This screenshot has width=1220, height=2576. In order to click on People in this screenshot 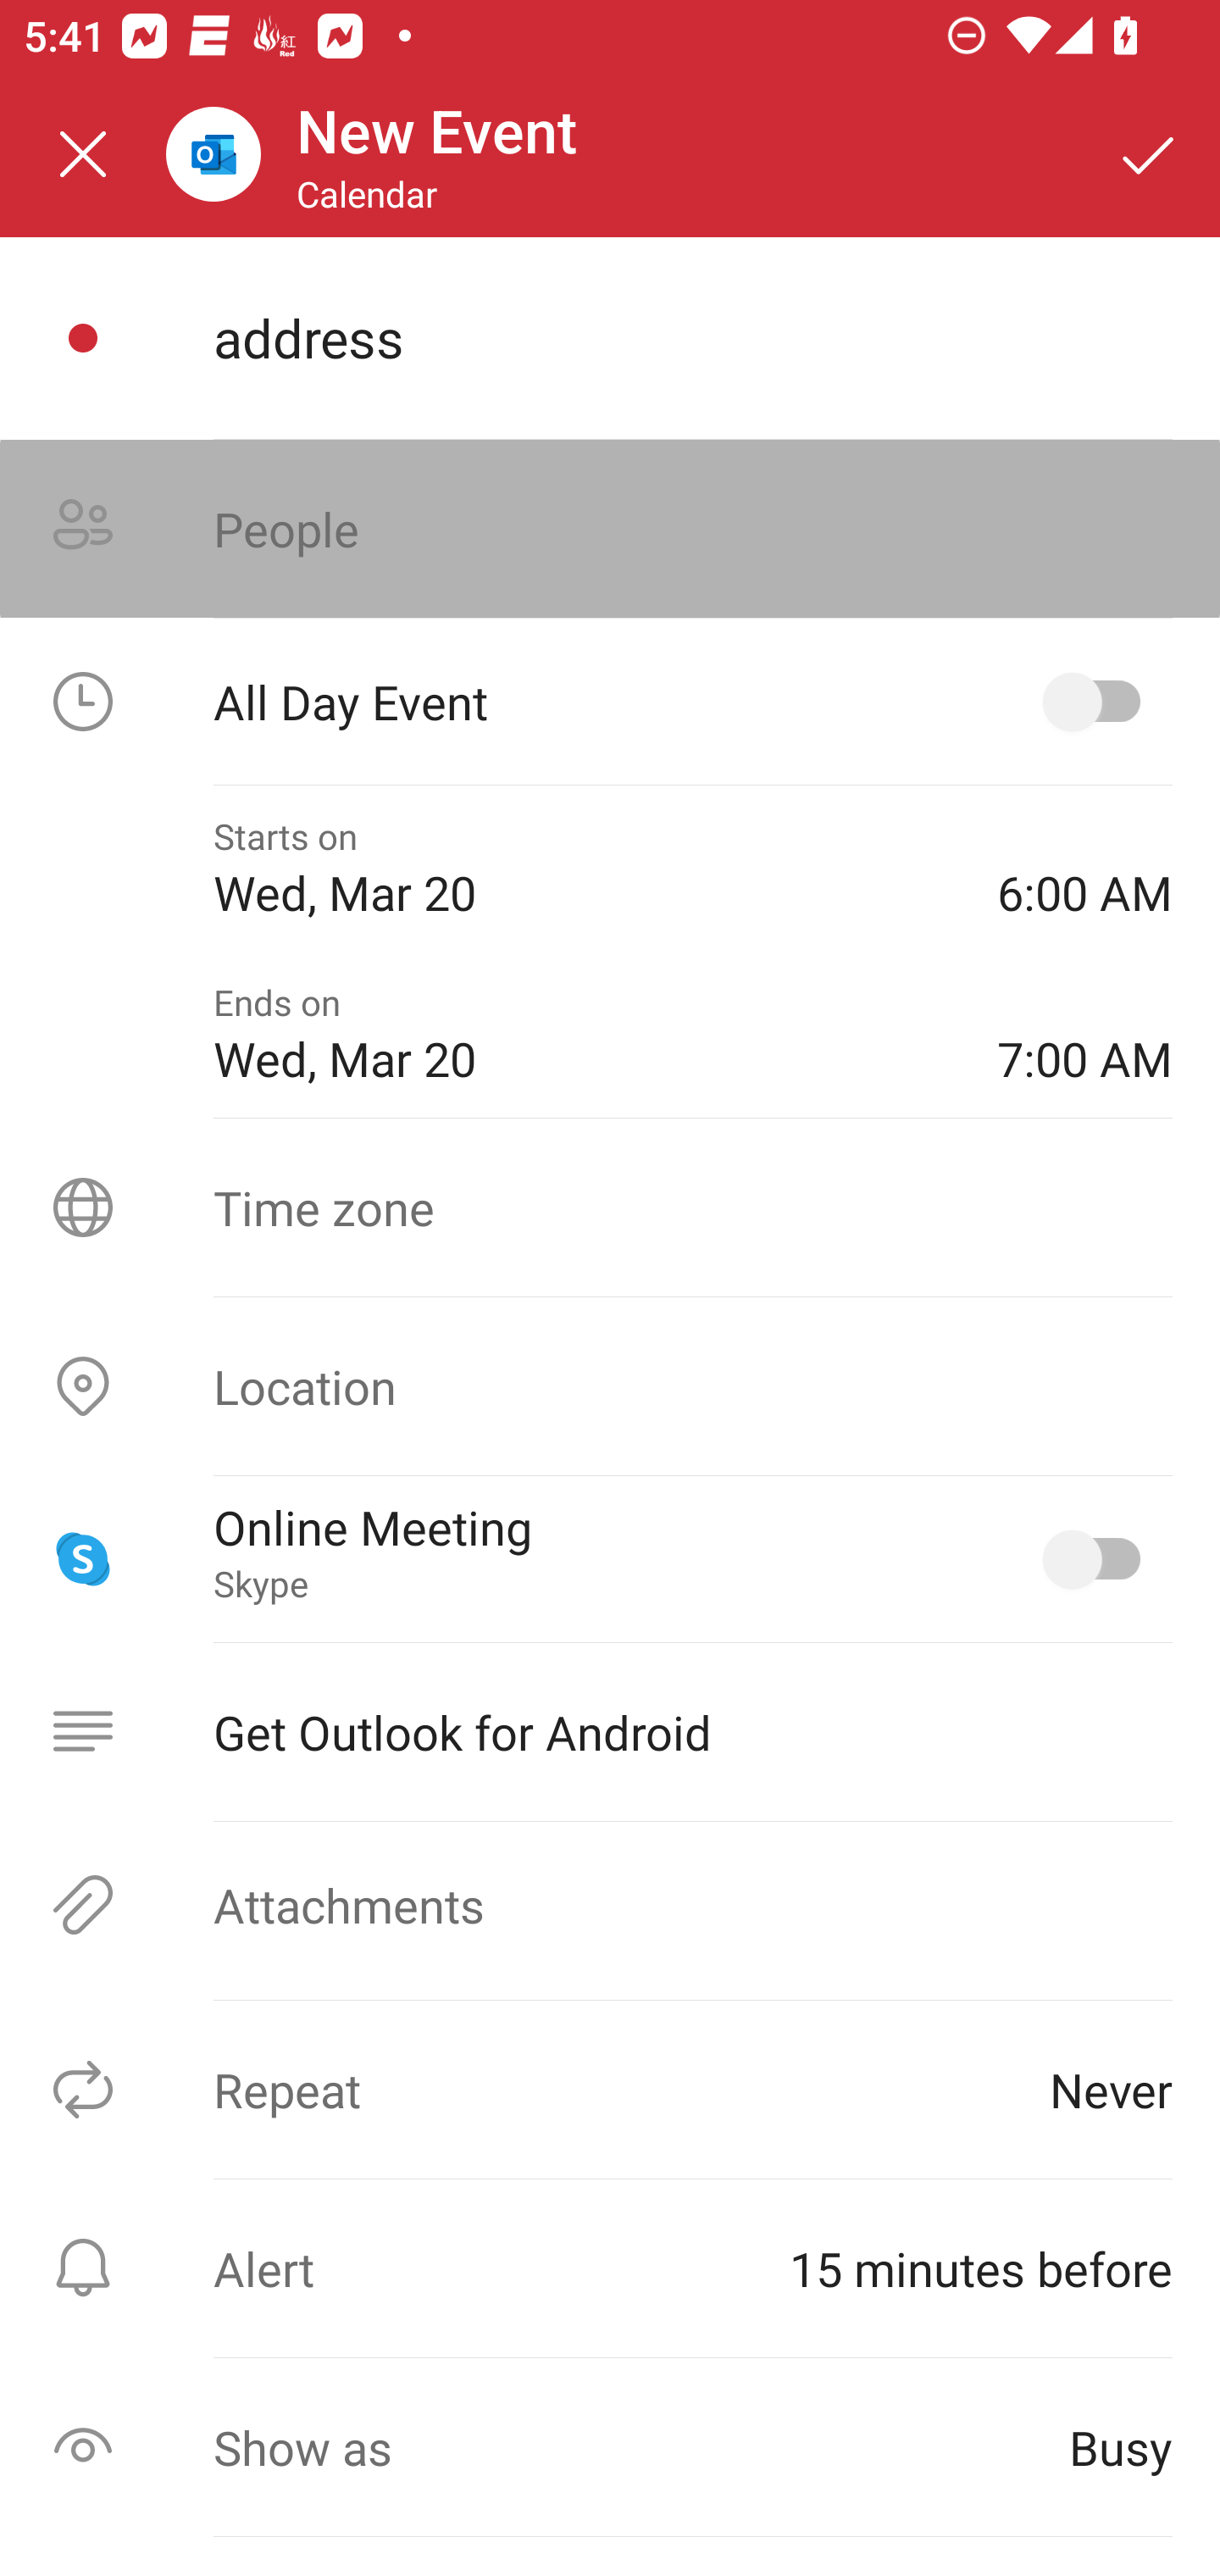, I will do `click(610, 529)`.